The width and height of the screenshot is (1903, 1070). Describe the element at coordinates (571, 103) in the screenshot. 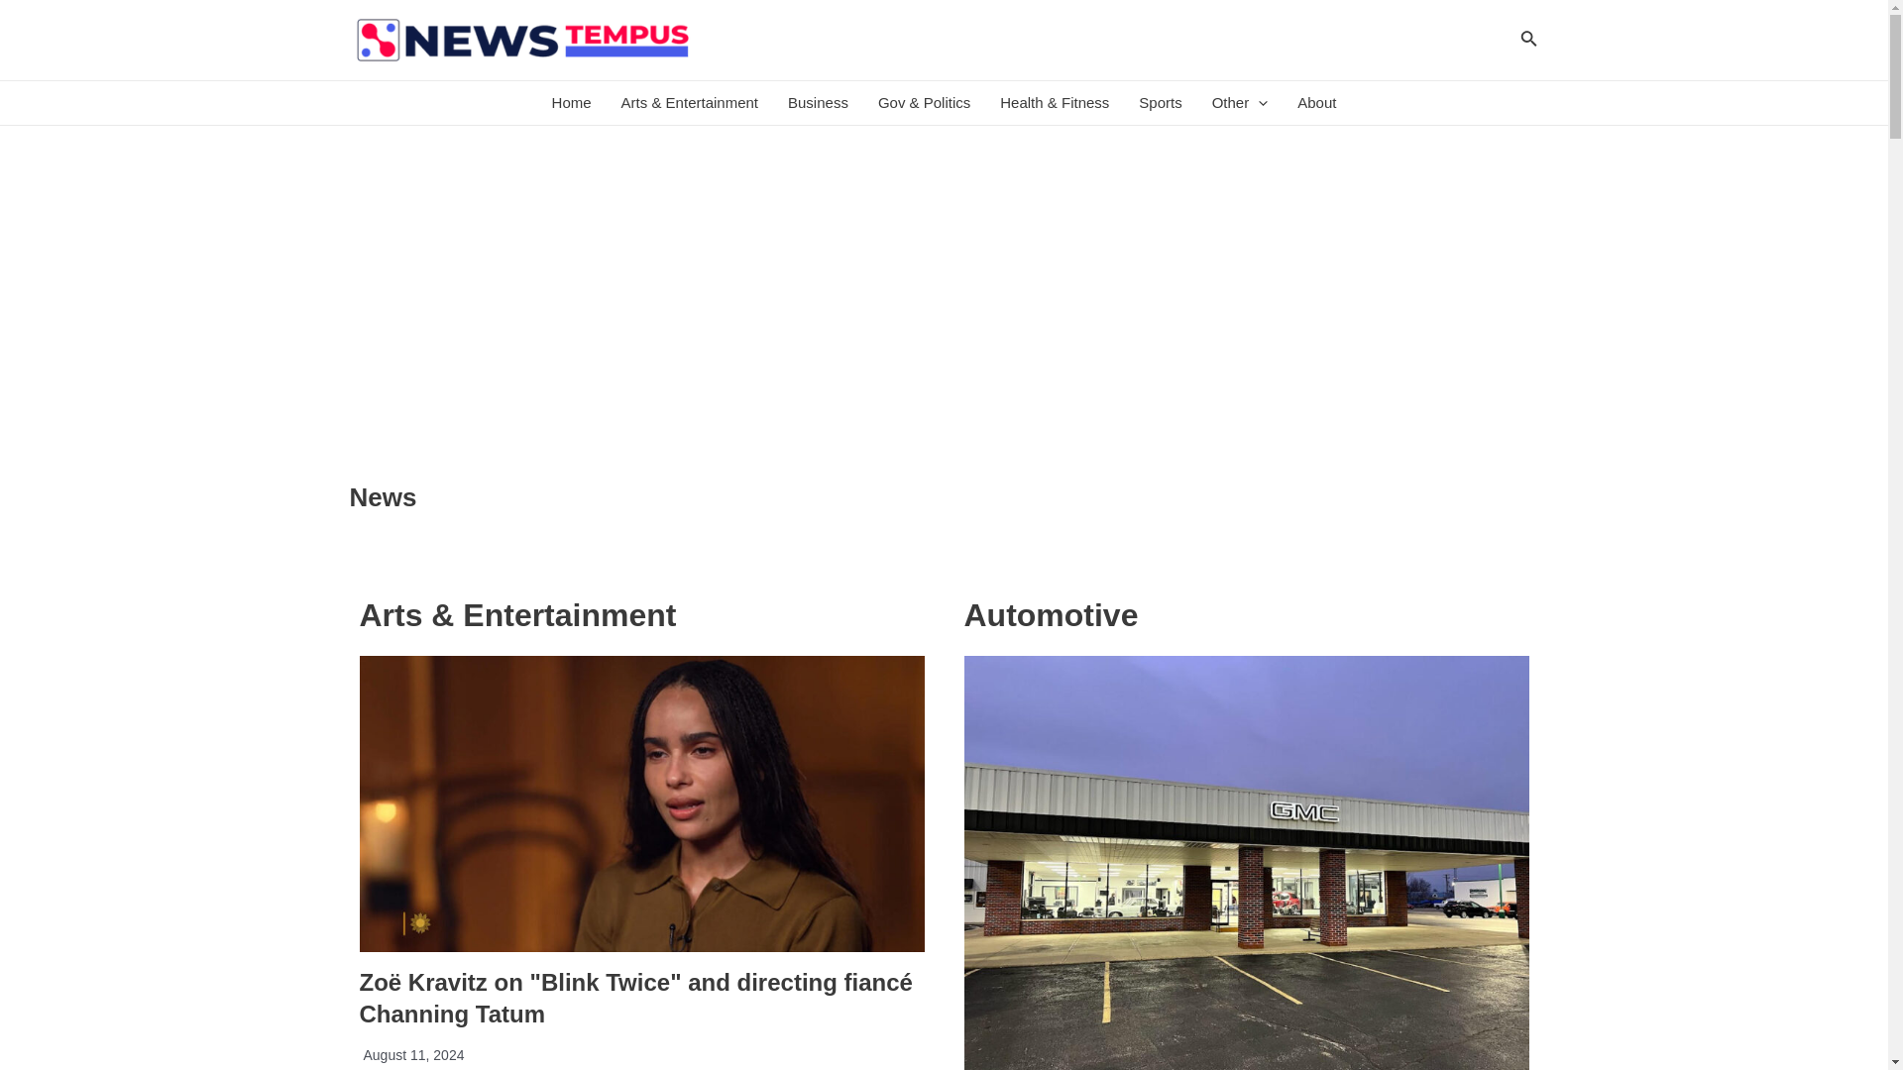

I see `Home` at that location.